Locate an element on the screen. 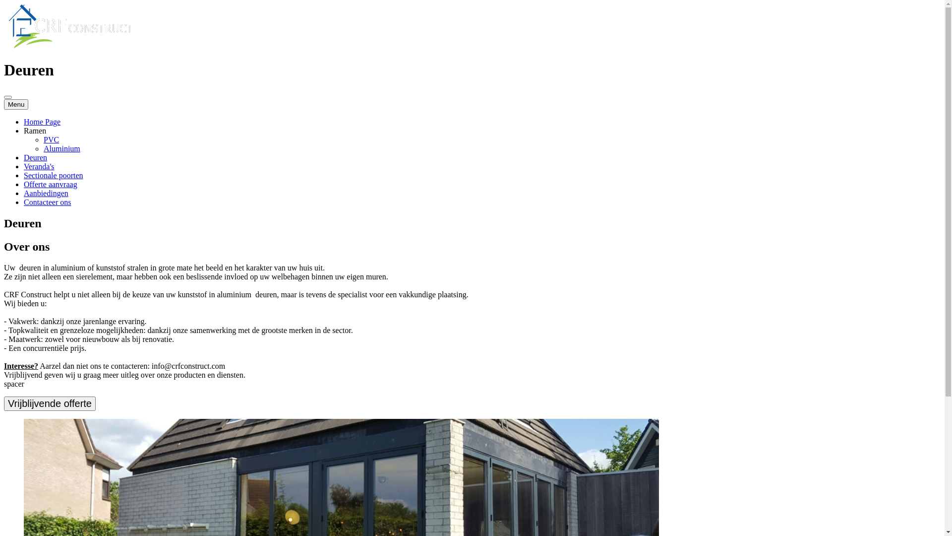 The height and width of the screenshot is (536, 952). Veranda's is located at coordinates (39, 167).